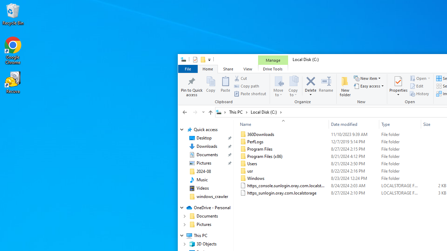 The height and width of the screenshot is (251, 447). I want to click on Customize Quick Access Toolbar, so click(209, 59).